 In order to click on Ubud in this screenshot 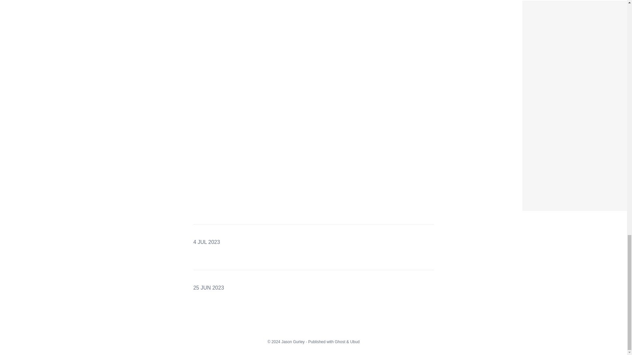, I will do `click(355, 342)`.